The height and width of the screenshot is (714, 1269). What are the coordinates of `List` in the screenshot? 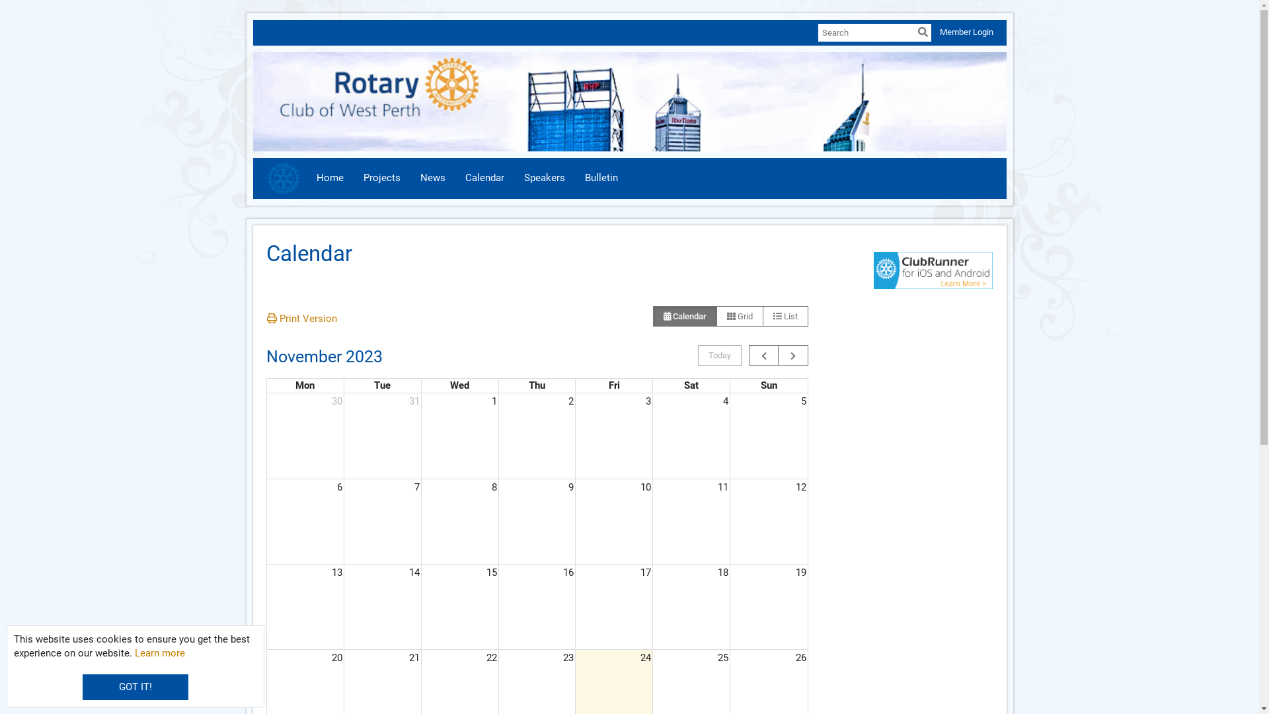 It's located at (785, 317).